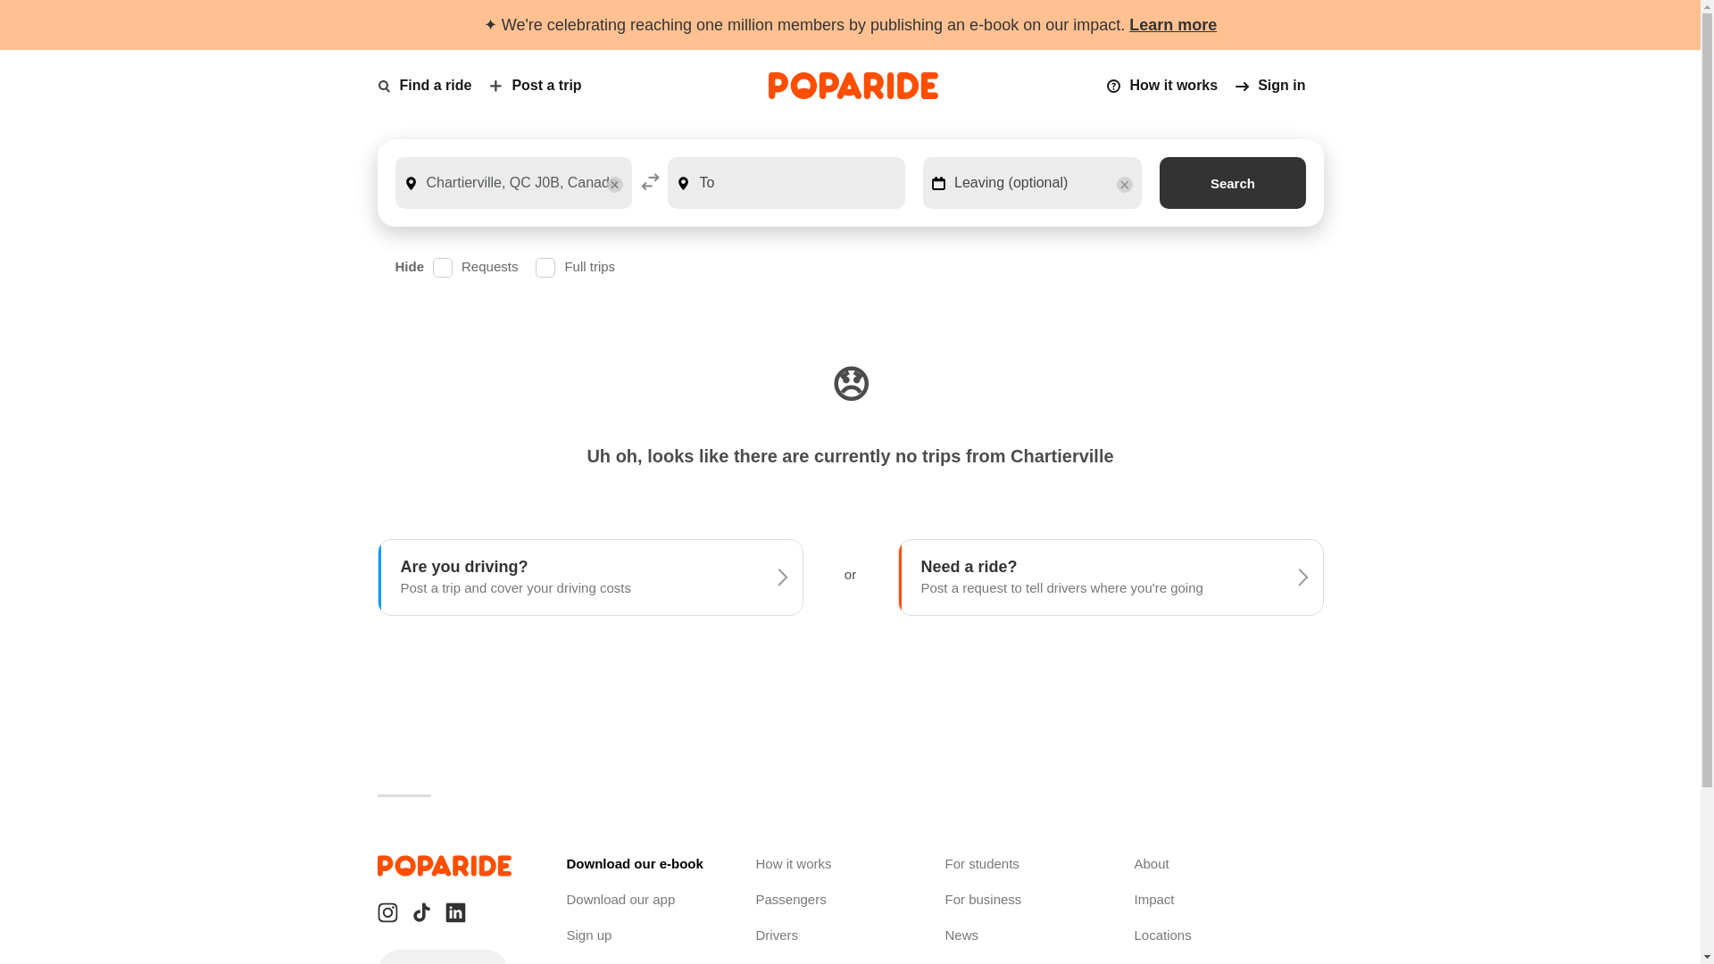 The image size is (1714, 964). Describe the element at coordinates (1173, 25) in the screenshot. I see `Learn more` at that location.